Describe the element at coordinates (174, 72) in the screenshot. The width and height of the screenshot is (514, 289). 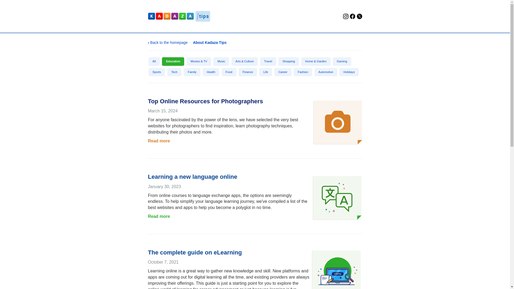
I see `Tech` at that location.